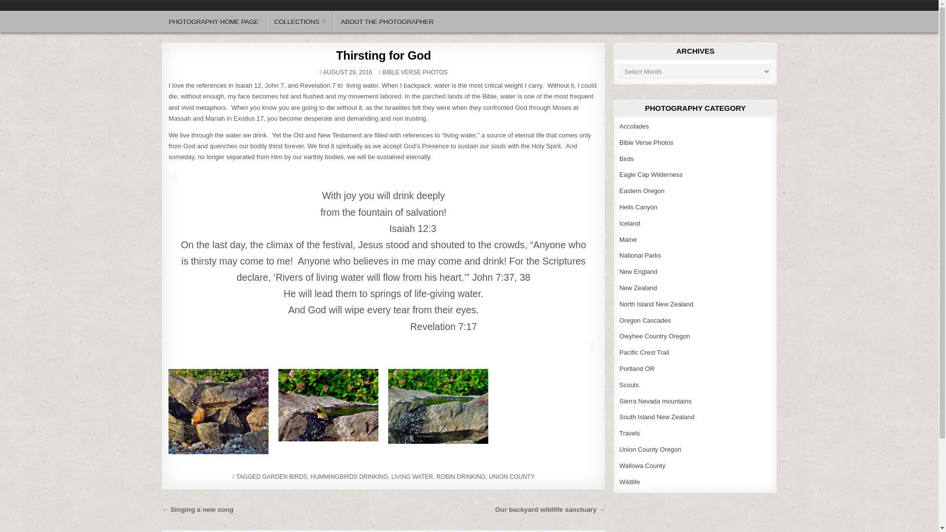  I want to click on Hells Canyon, so click(639, 207).